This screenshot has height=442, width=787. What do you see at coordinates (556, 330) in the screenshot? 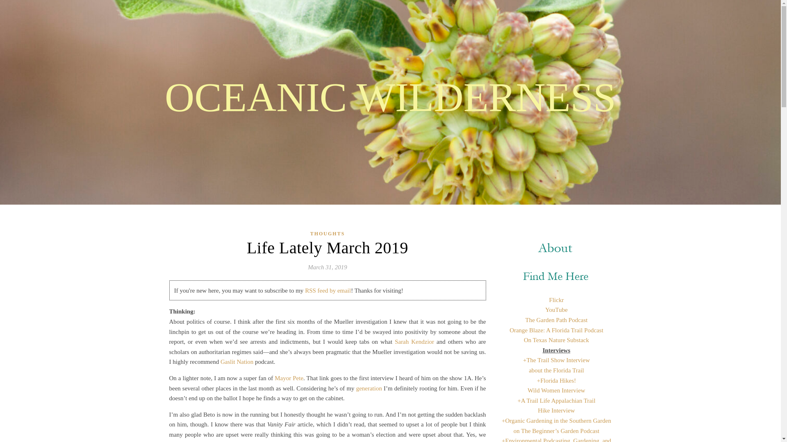
I see `Orange Blaze: A Florida Trail Podcast` at bounding box center [556, 330].